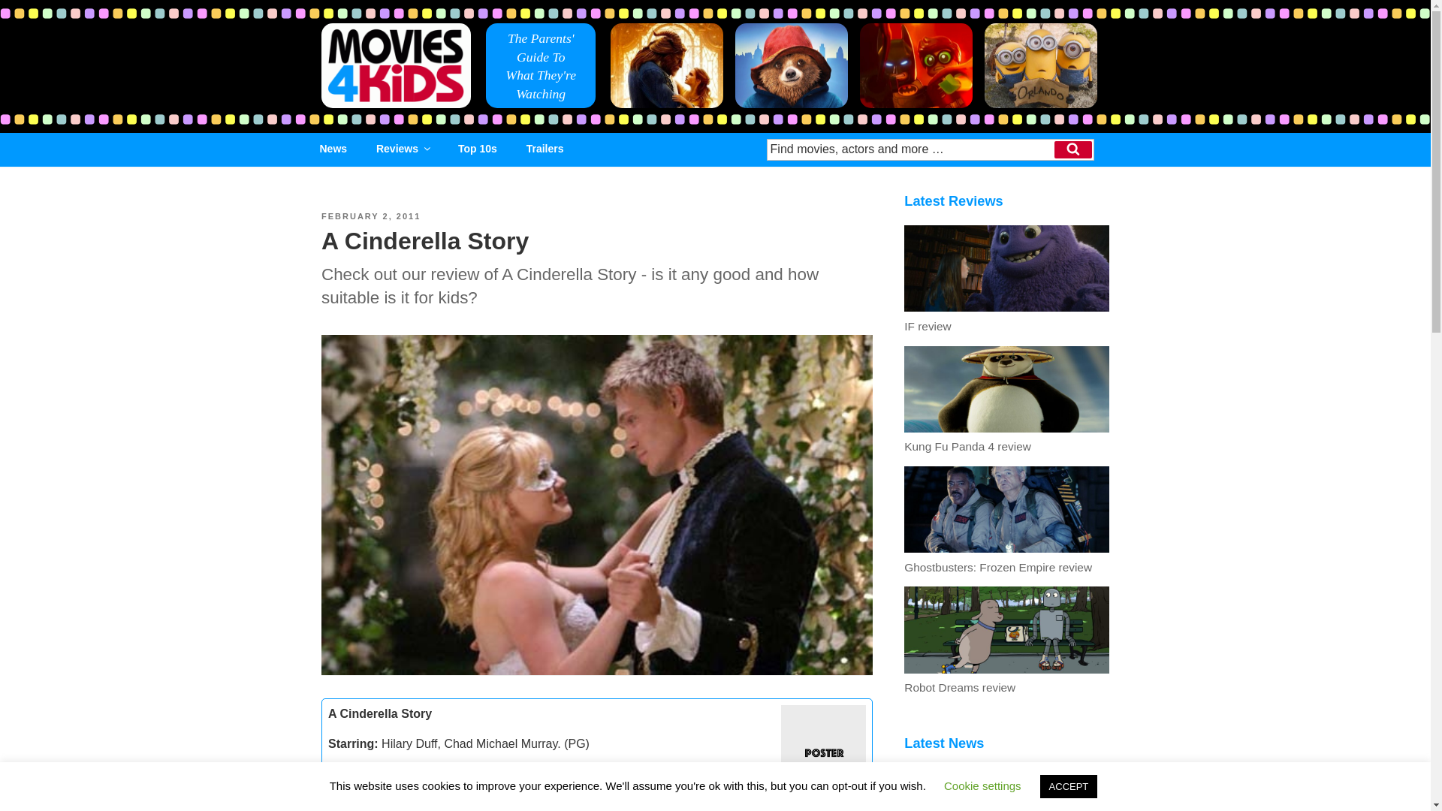 The image size is (1442, 811). Describe the element at coordinates (1072, 149) in the screenshot. I see `Search` at that location.